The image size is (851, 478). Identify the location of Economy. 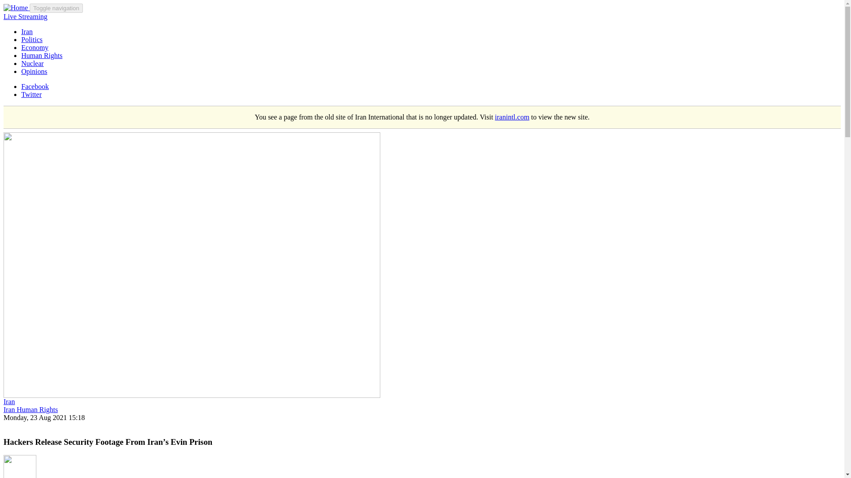
(35, 47).